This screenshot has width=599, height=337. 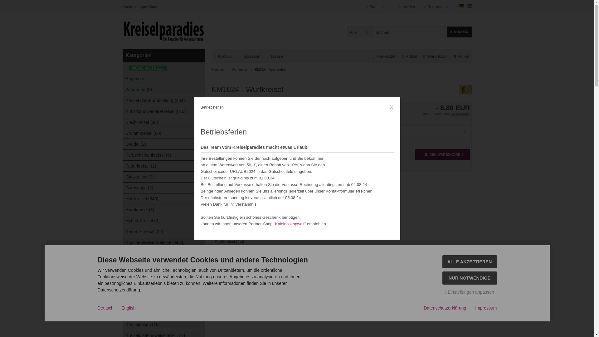 I want to click on Startseite, so click(x=376, y=7).